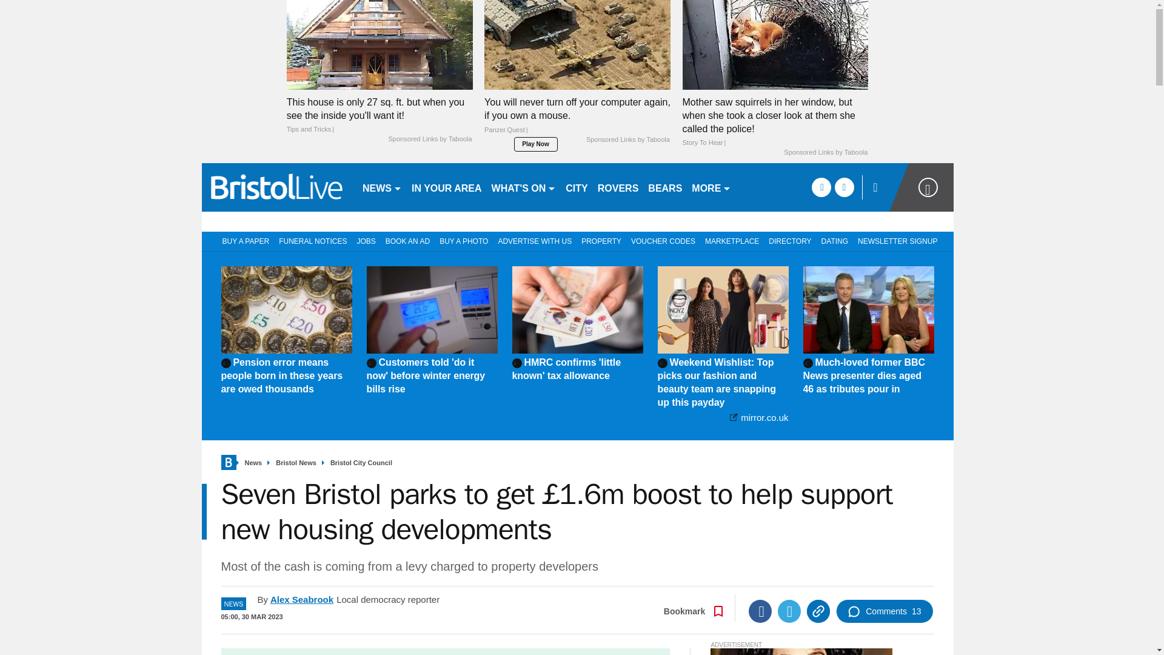 Image resolution: width=1164 pixels, height=655 pixels. I want to click on Comments, so click(884, 611).